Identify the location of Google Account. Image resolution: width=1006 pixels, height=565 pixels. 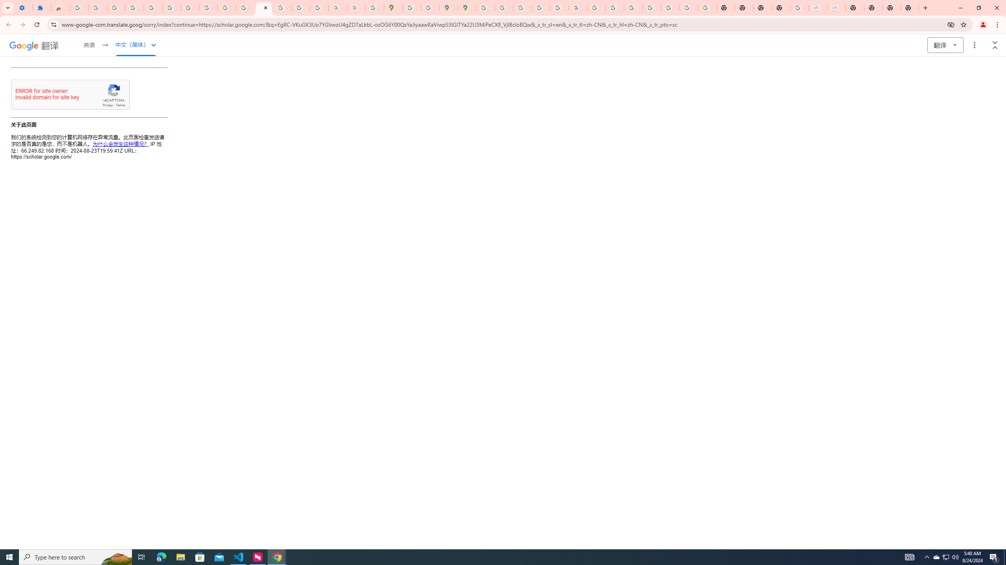
(209, 8).